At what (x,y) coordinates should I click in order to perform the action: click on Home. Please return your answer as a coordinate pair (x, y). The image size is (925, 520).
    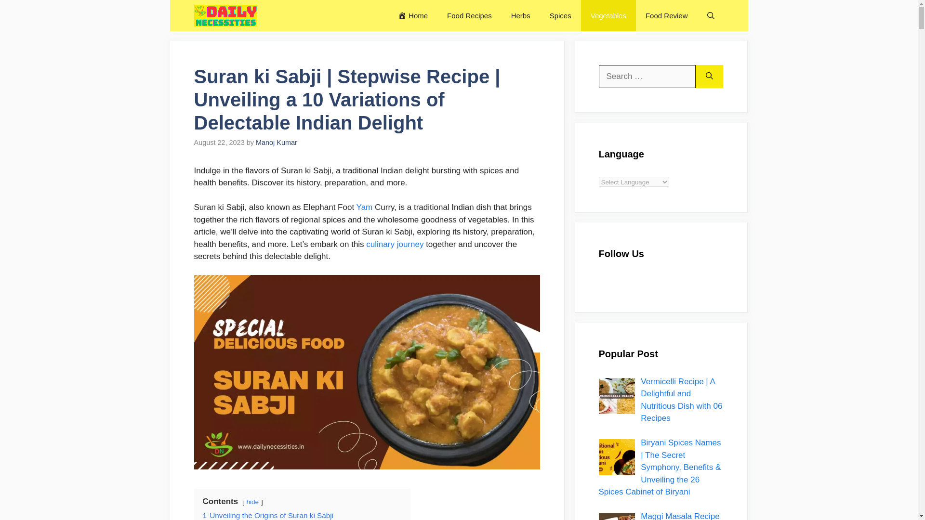
    Looking at the image, I should click on (413, 15).